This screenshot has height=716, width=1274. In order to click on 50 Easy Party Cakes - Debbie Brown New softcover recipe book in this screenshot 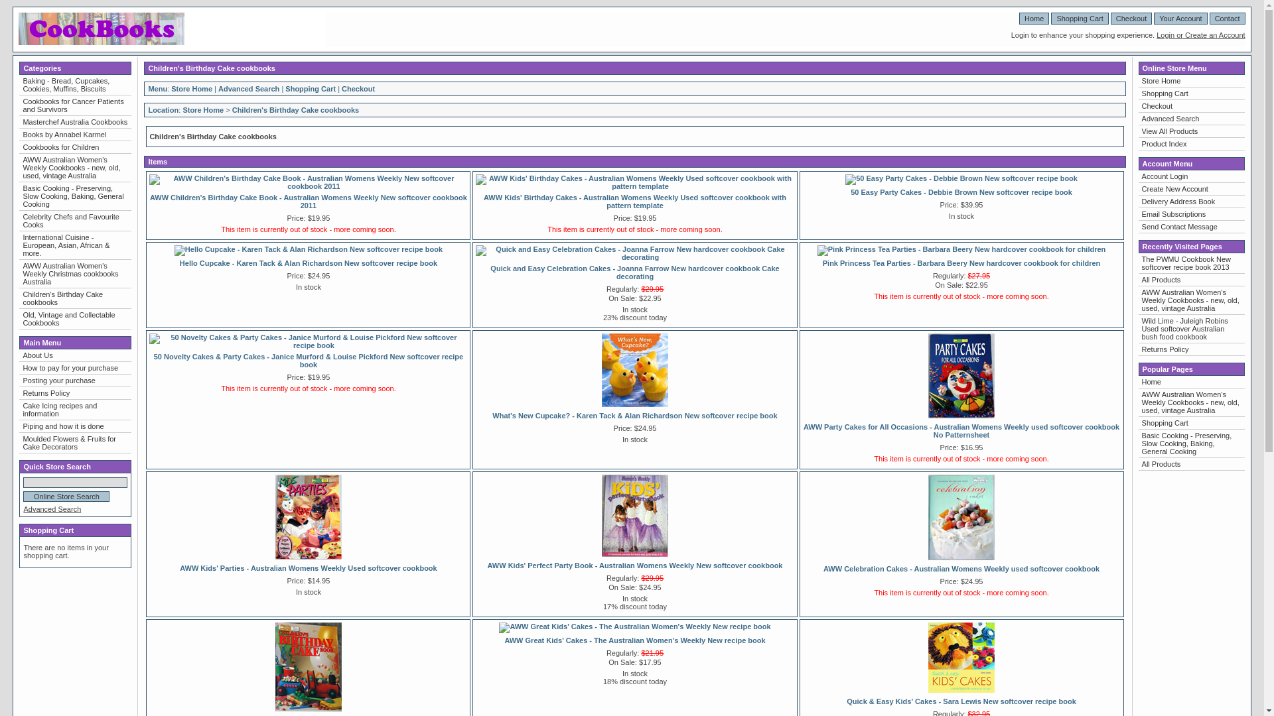, I will do `click(961, 178)`.